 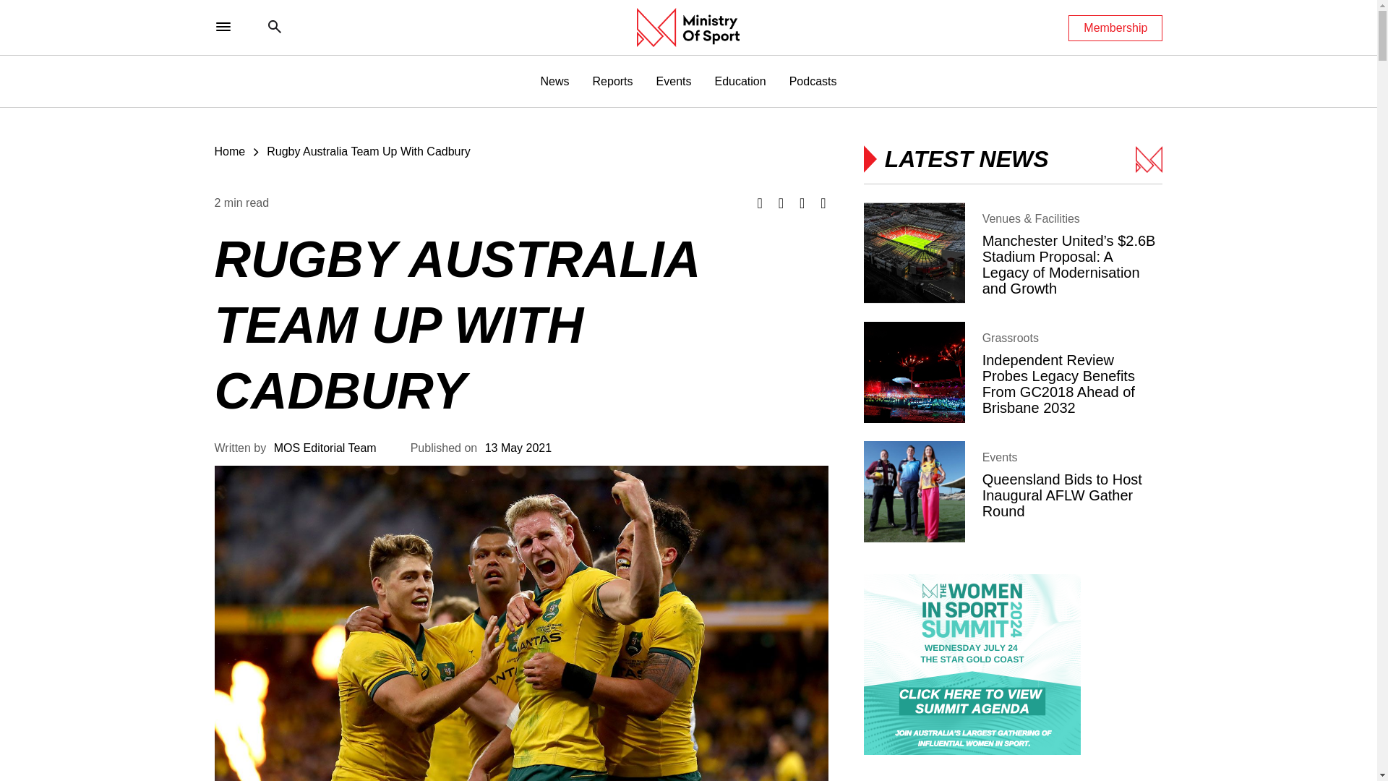 What do you see at coordinates (813, 81) in the screenshot?
I see `Podcasts` at bounding box center [813, 81].